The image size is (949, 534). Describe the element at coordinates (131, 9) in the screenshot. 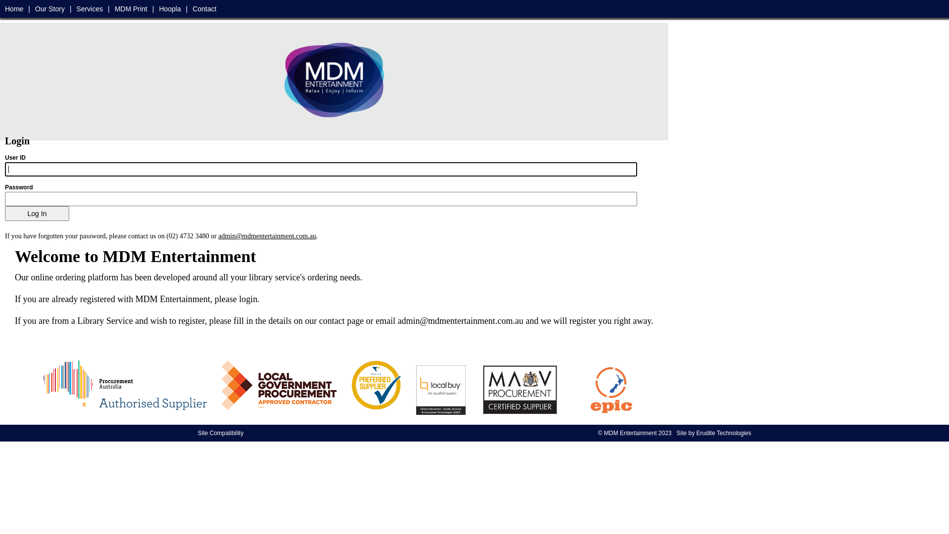

I see `MDM Print` at that location.